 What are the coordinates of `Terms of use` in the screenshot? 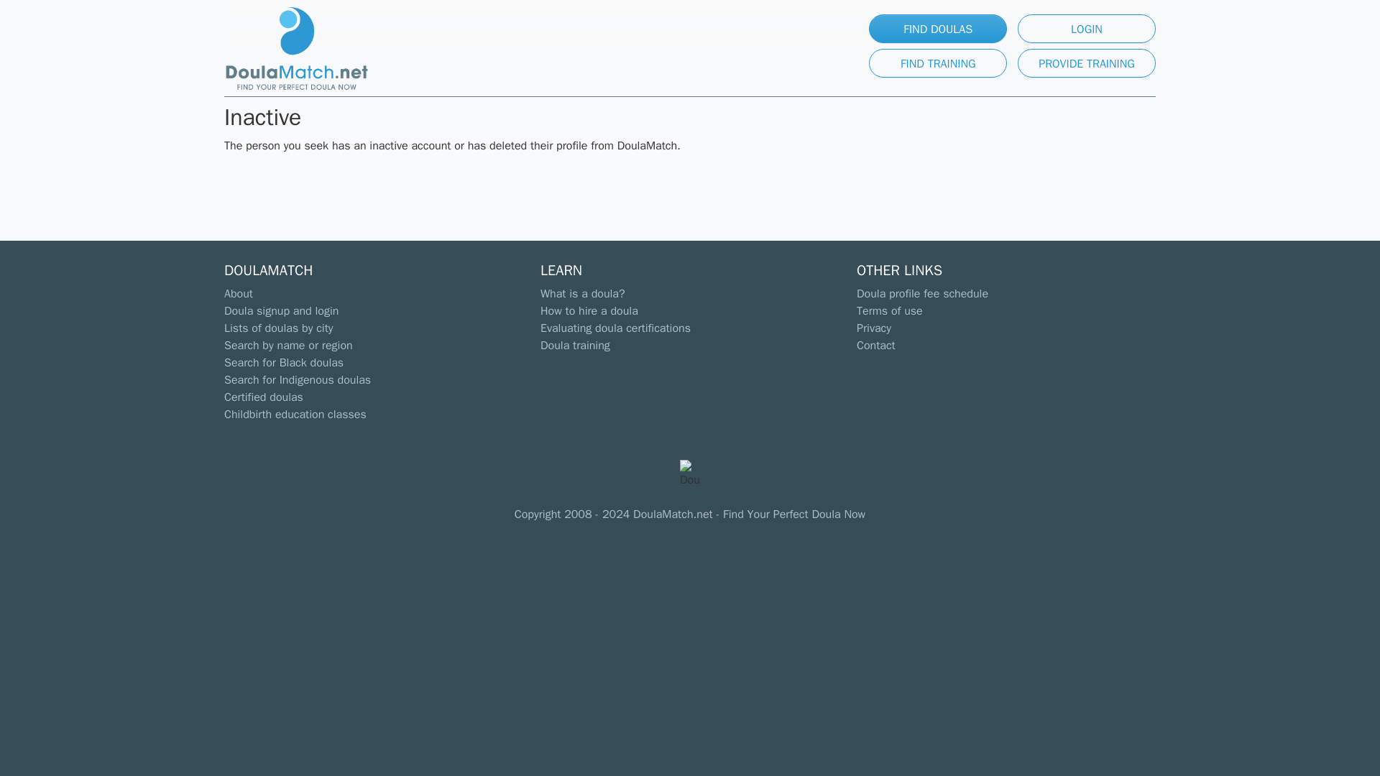 It's located at (890, 310).